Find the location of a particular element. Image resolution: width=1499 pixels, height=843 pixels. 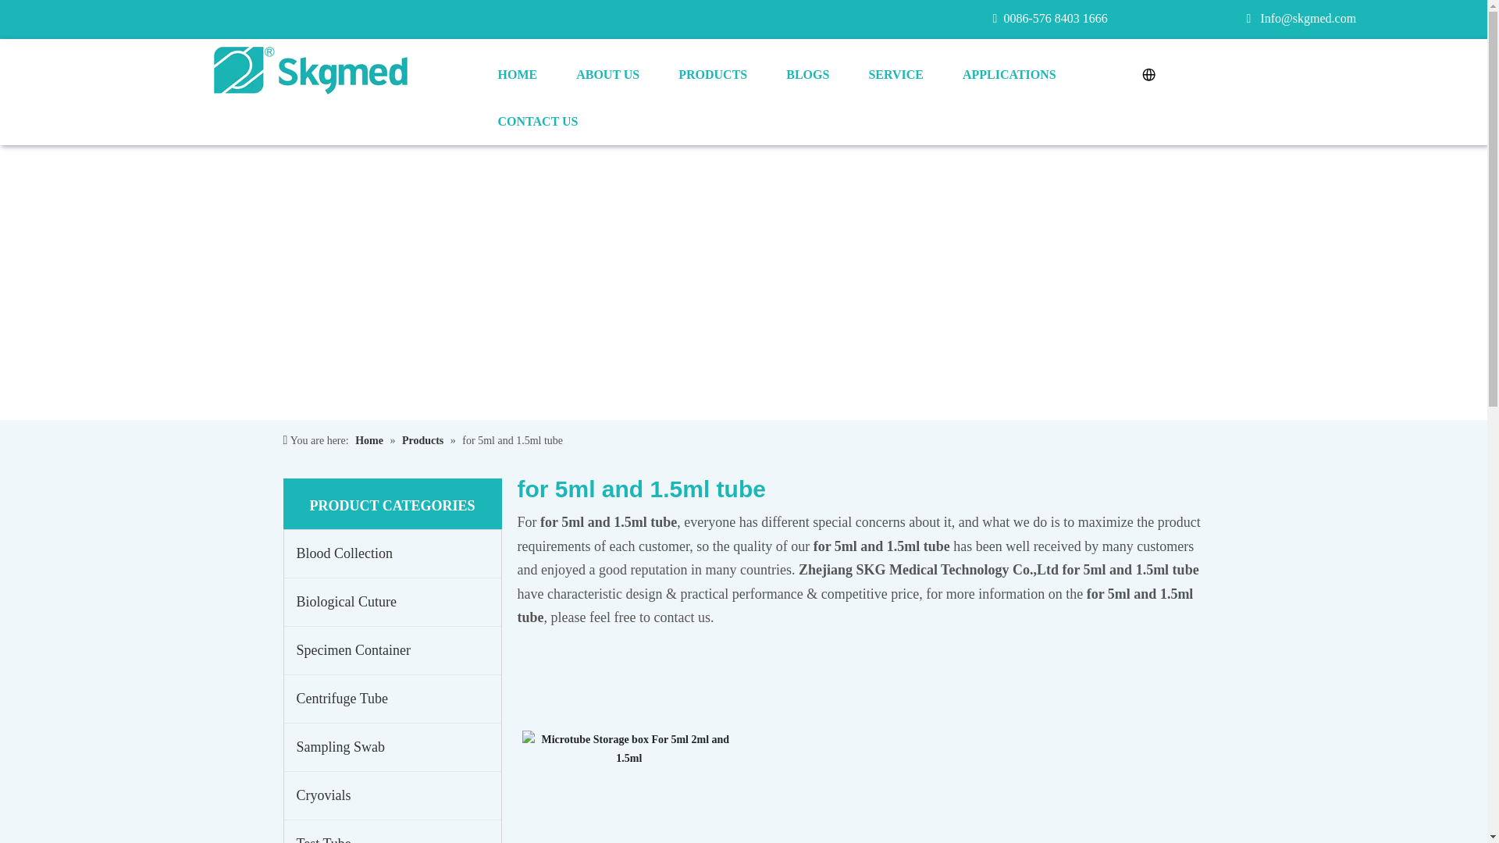

Blood Collection is located at coordinates (392, 553).